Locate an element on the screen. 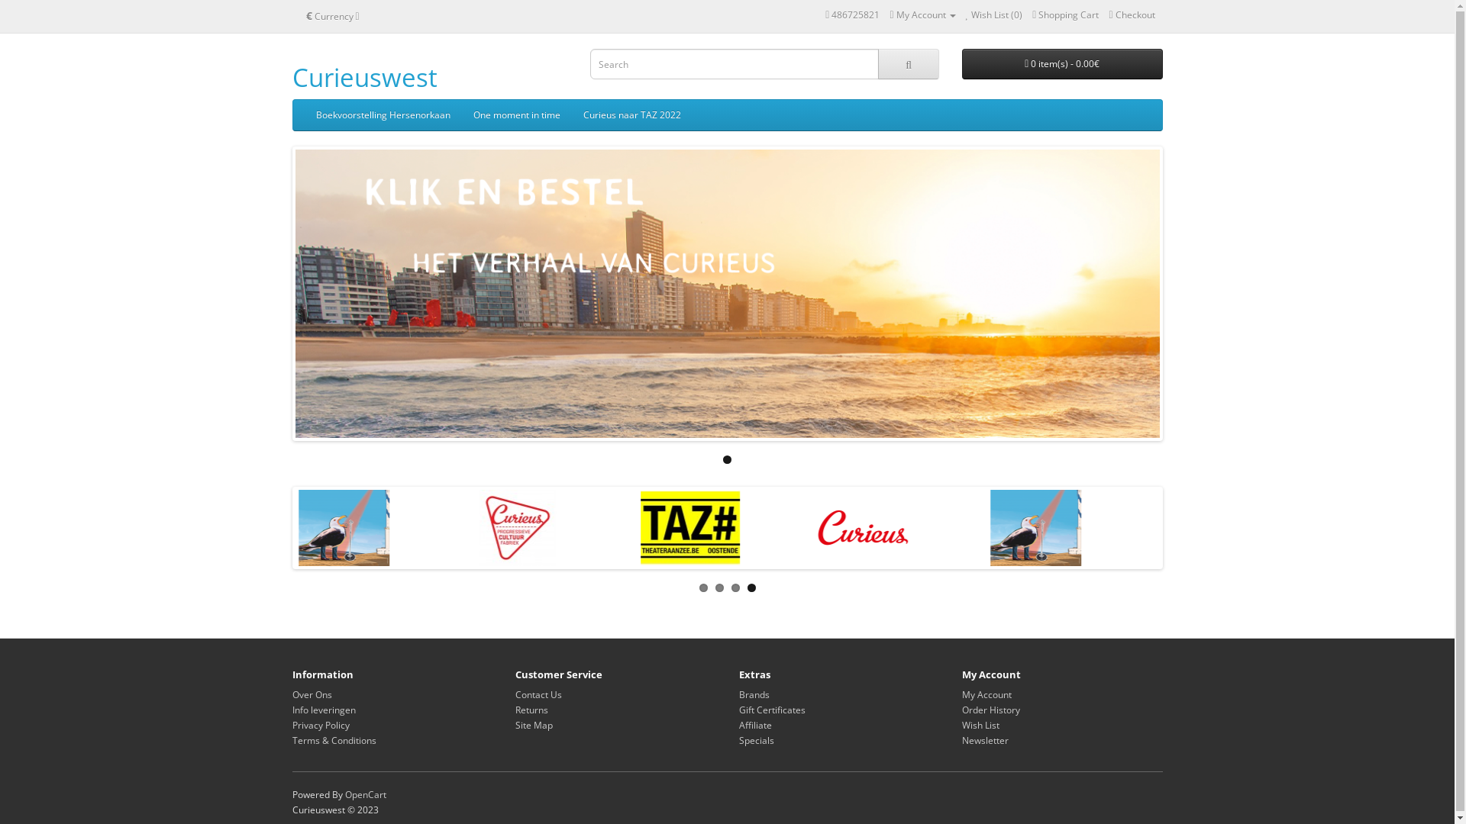  Privacy Policy is located at coordinates (321, 725).